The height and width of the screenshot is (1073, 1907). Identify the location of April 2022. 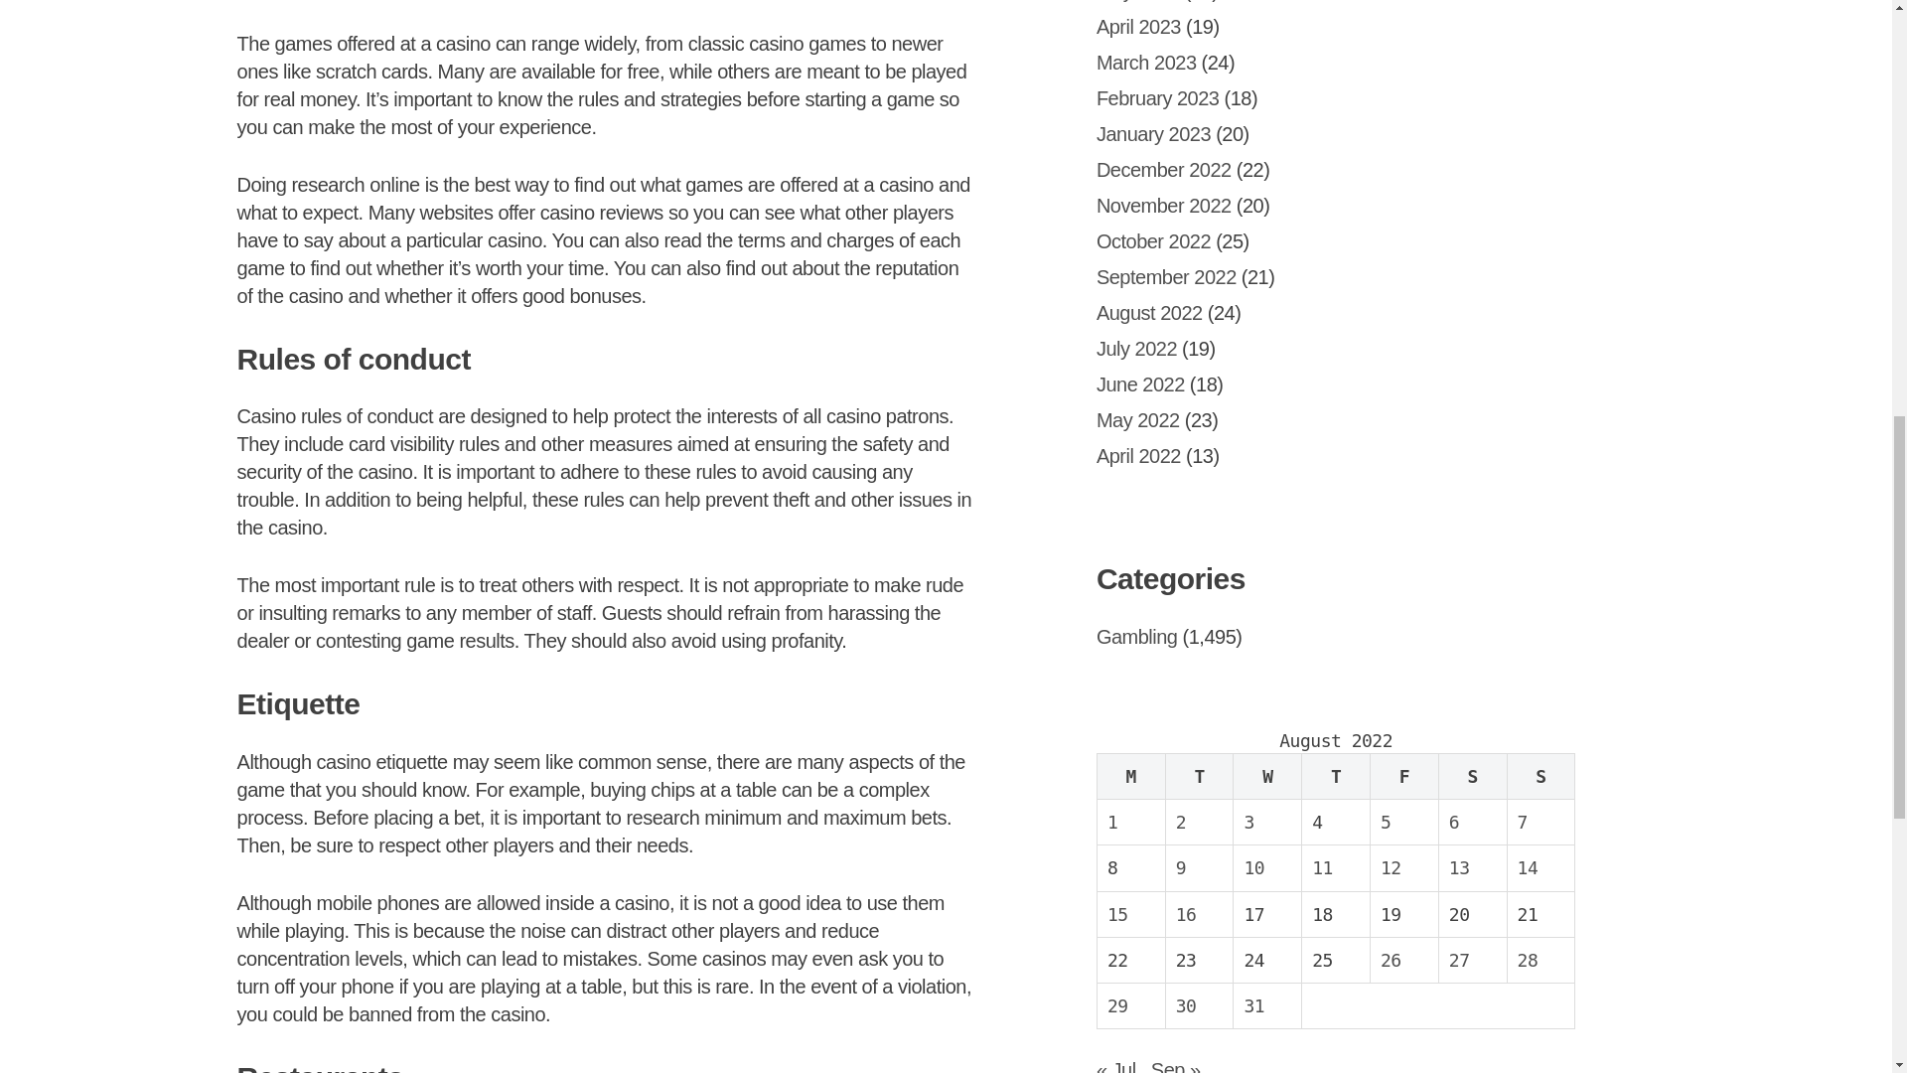
(1138, 455).